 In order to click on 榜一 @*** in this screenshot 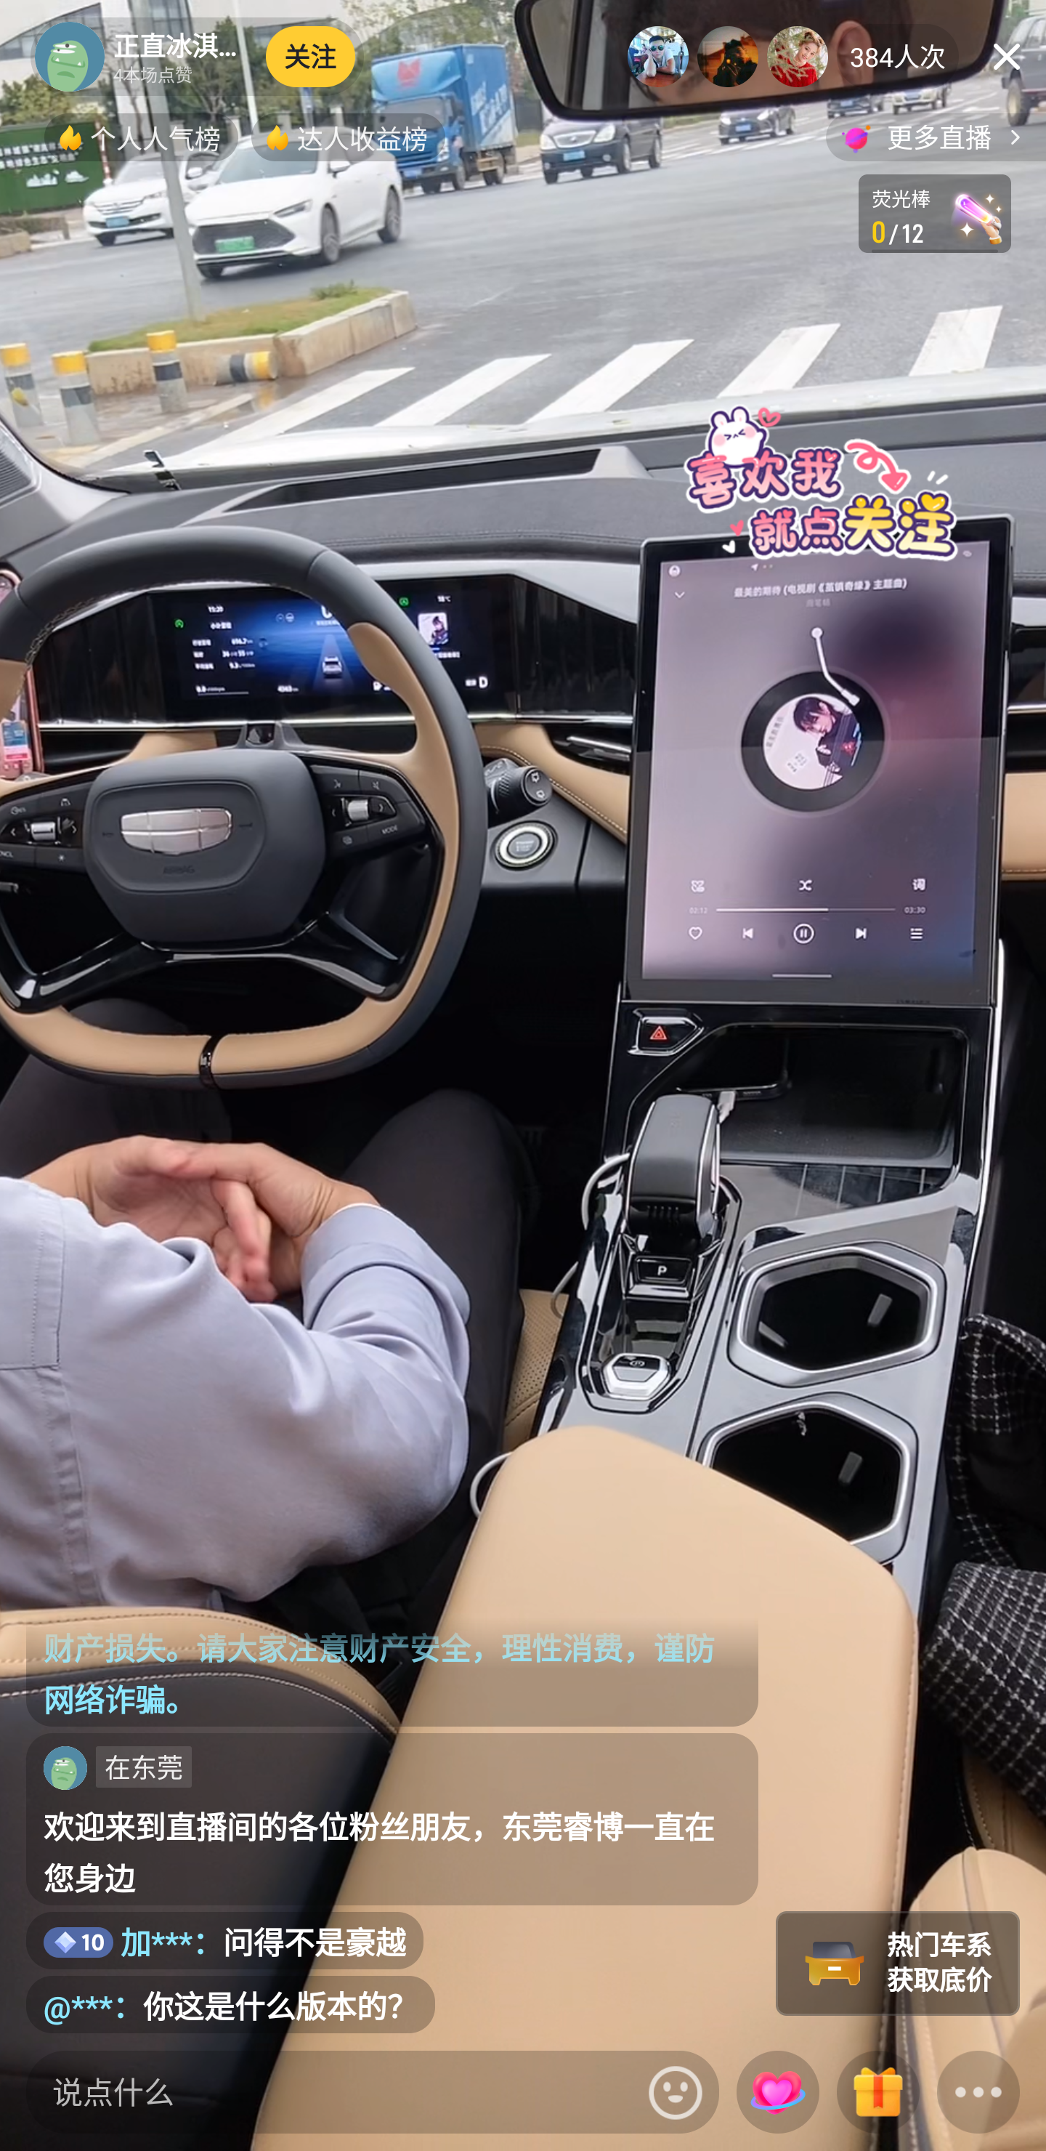, I will do `click(658, 57)`.